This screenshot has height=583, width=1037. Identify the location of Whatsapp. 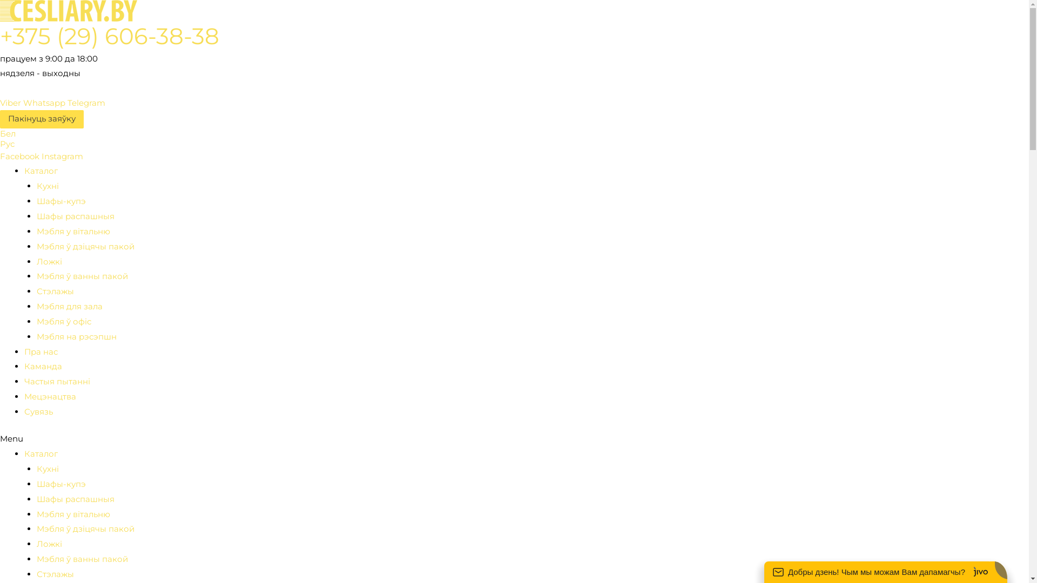
(45, 103).